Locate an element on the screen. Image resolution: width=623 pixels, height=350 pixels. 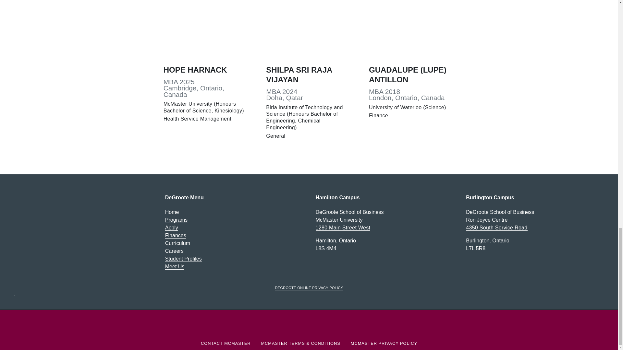
Google Map for the Ron Joyce Centre is located at coordinates (496, 227).